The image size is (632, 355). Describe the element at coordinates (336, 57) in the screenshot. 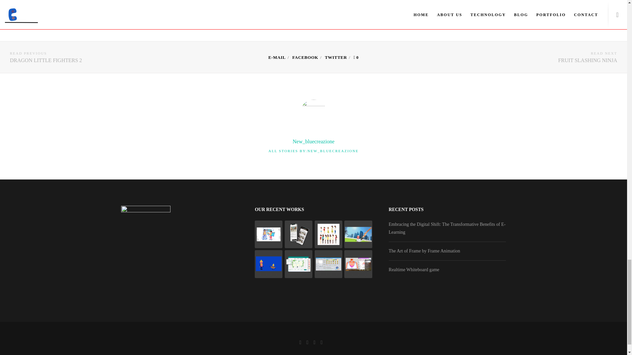

I see `Dragon Kombat` at that location.